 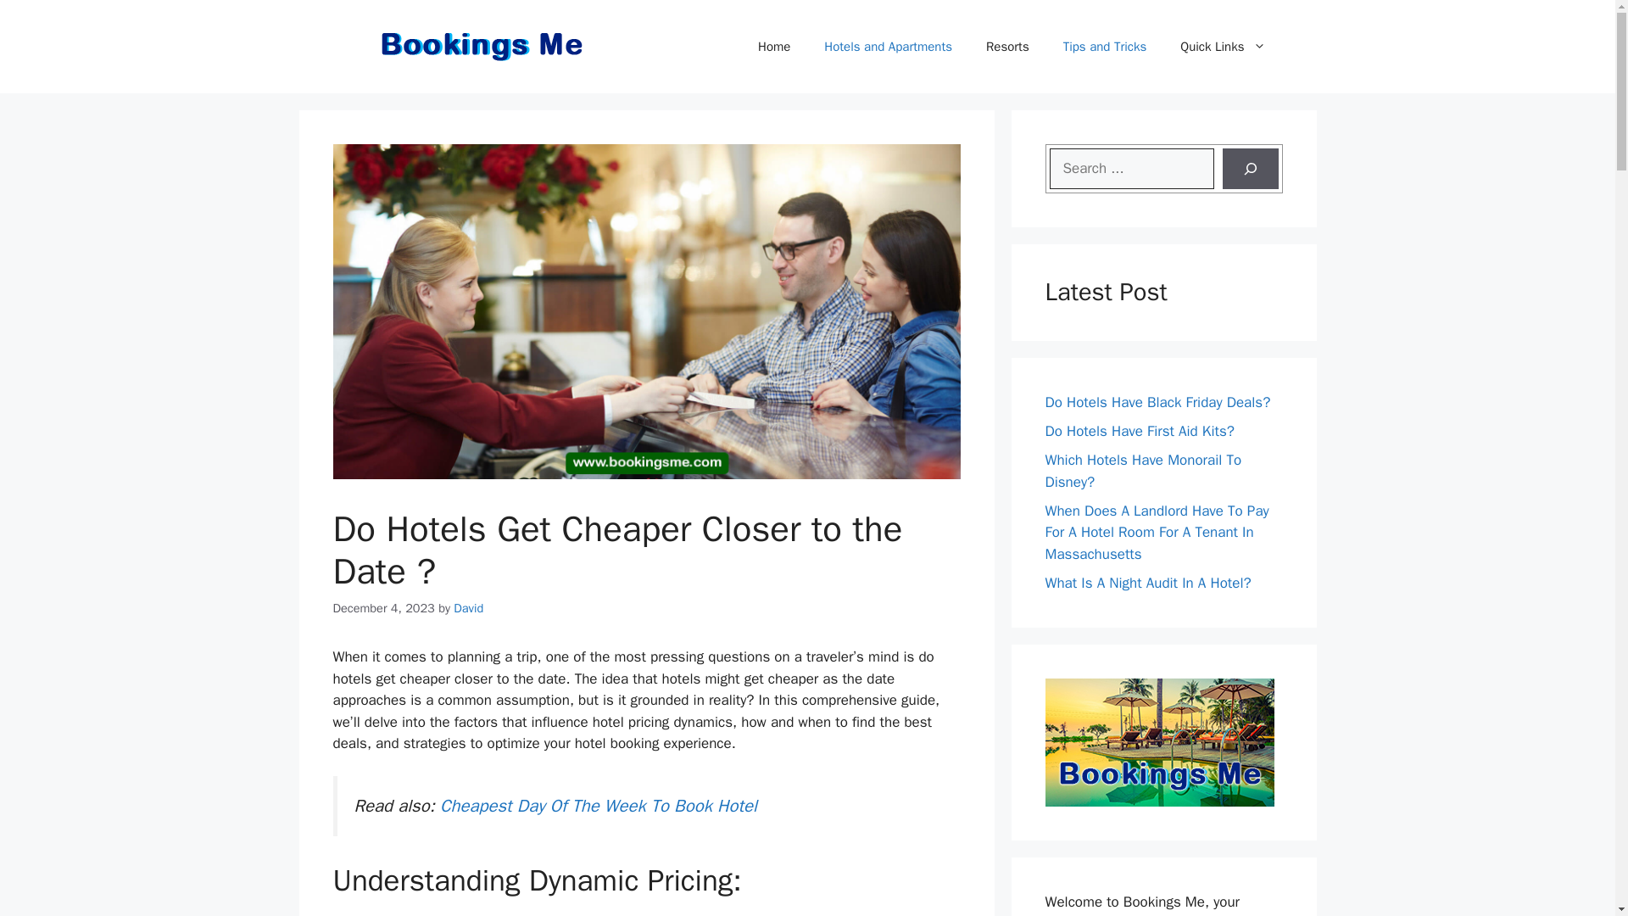 I want to click on View all posts by David, so click(x=468, y=607).